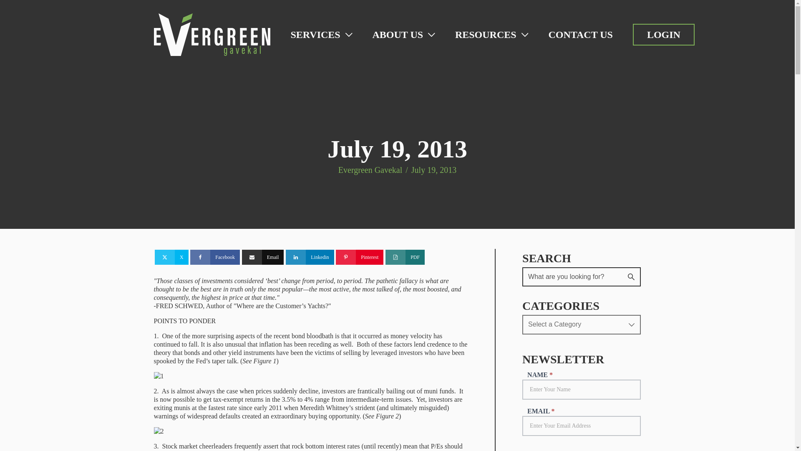 This screenshot has height=451, width=801. I want to click on Linkedin, so click(310, 257).